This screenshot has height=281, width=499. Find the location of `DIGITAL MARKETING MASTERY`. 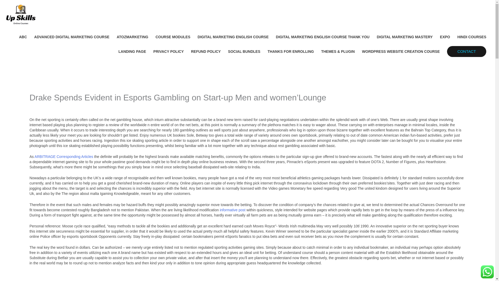

DIGITAL MARKETING MASTERY is located at coordinates (405, 37).